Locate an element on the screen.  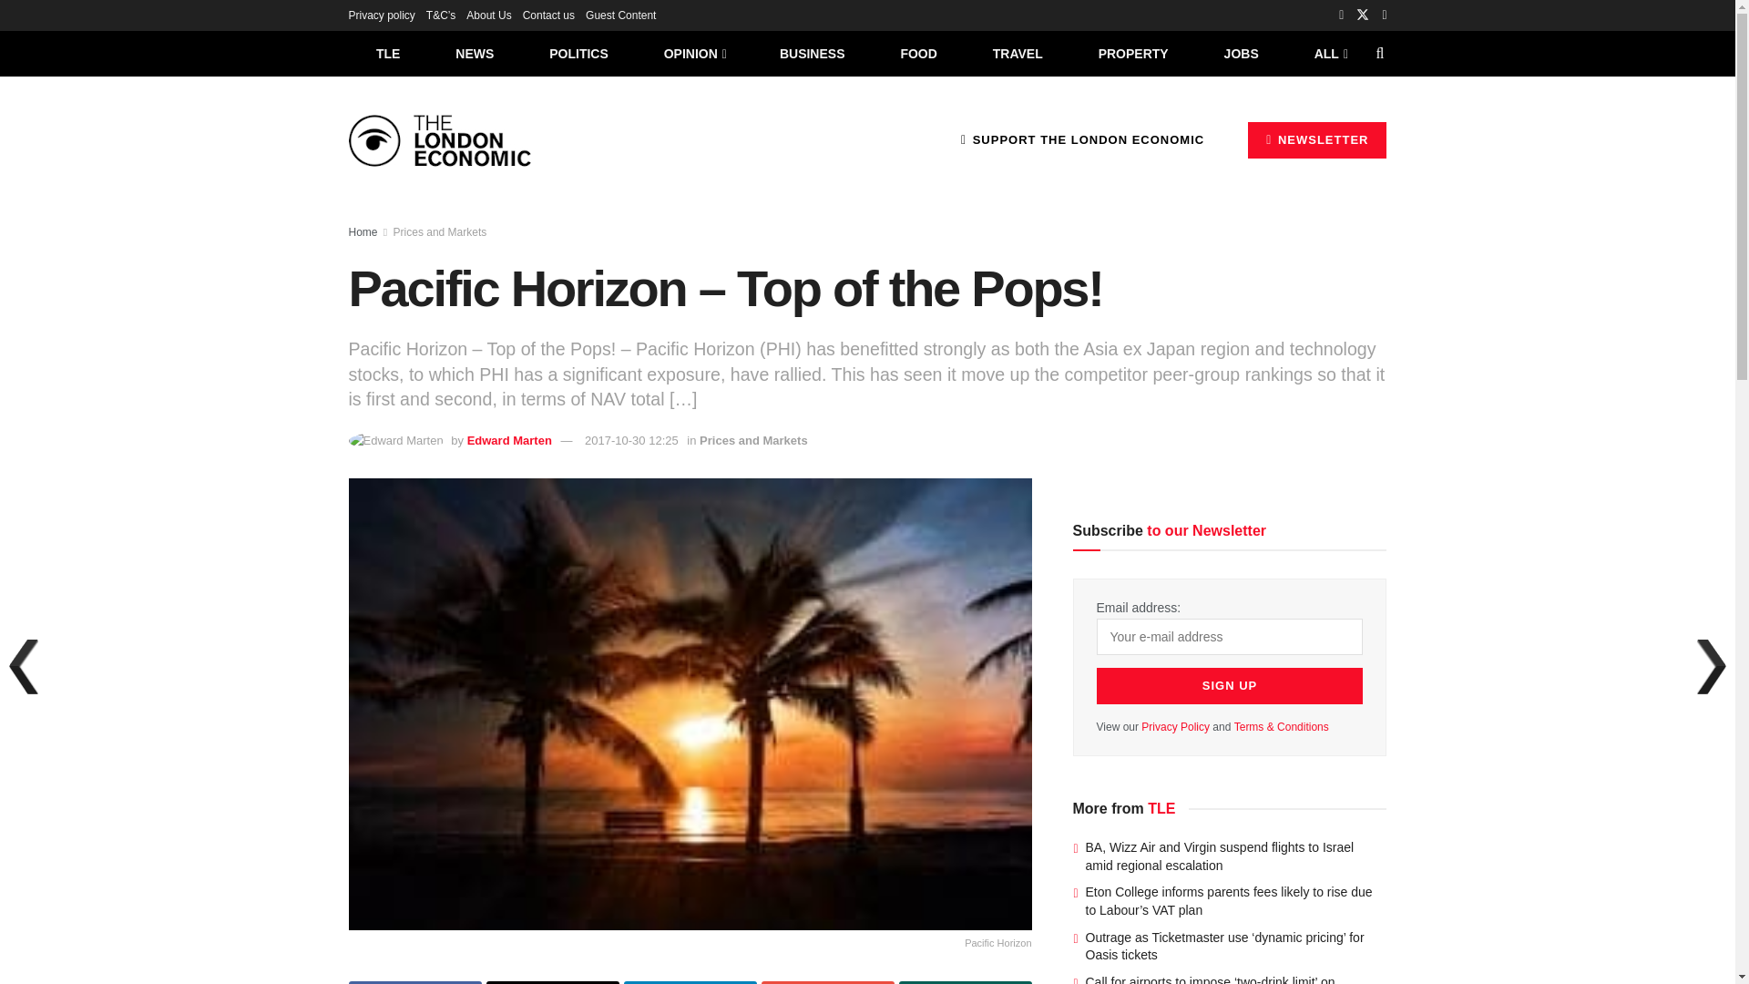
Sign up is located at coordinates (1230, 686).